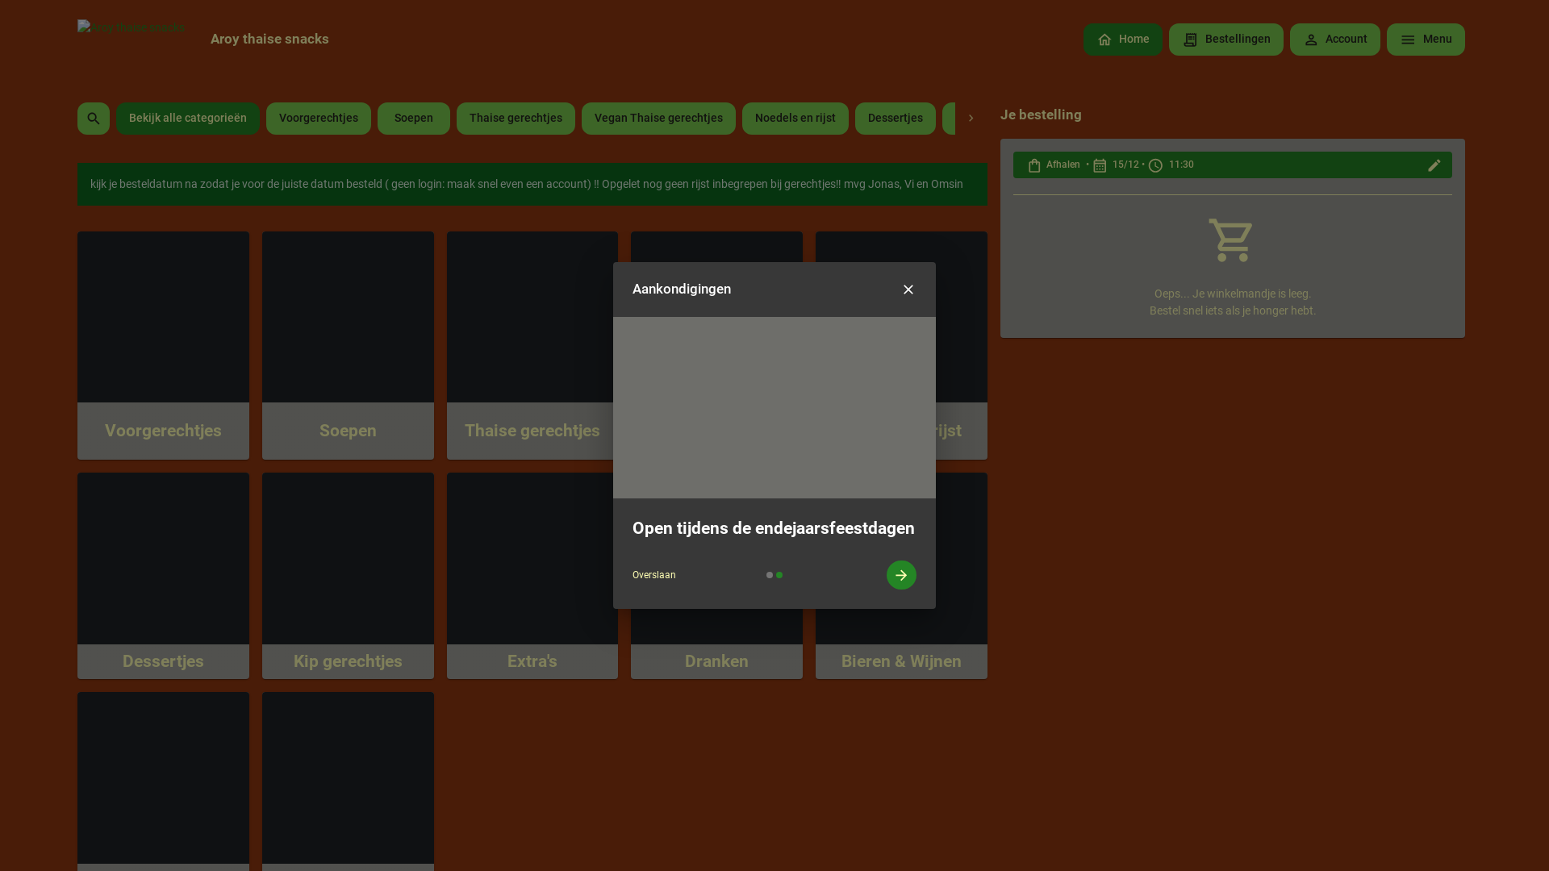  What do you see at coordinates (719, 434) in the screenshot?
I see `pick` at bounding box center [719, 434].